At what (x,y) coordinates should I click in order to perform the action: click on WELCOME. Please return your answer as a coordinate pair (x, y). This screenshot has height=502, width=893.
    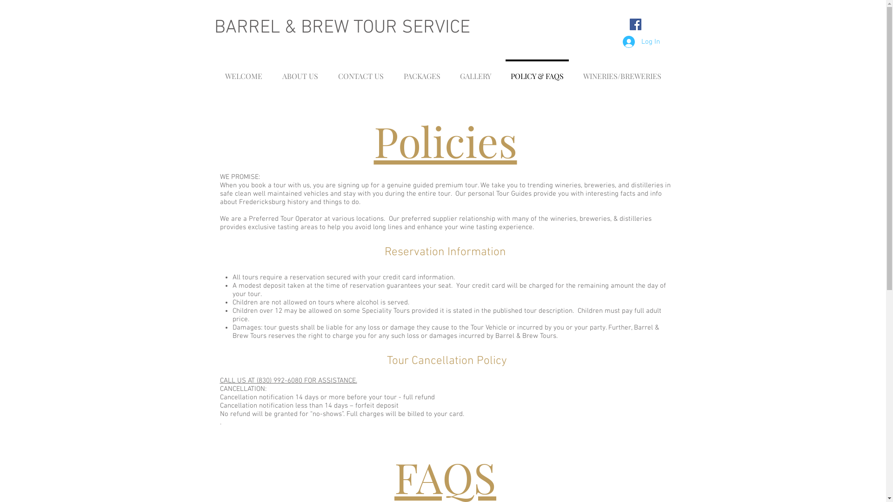
    Looking at the image, I should click on (244, 72).